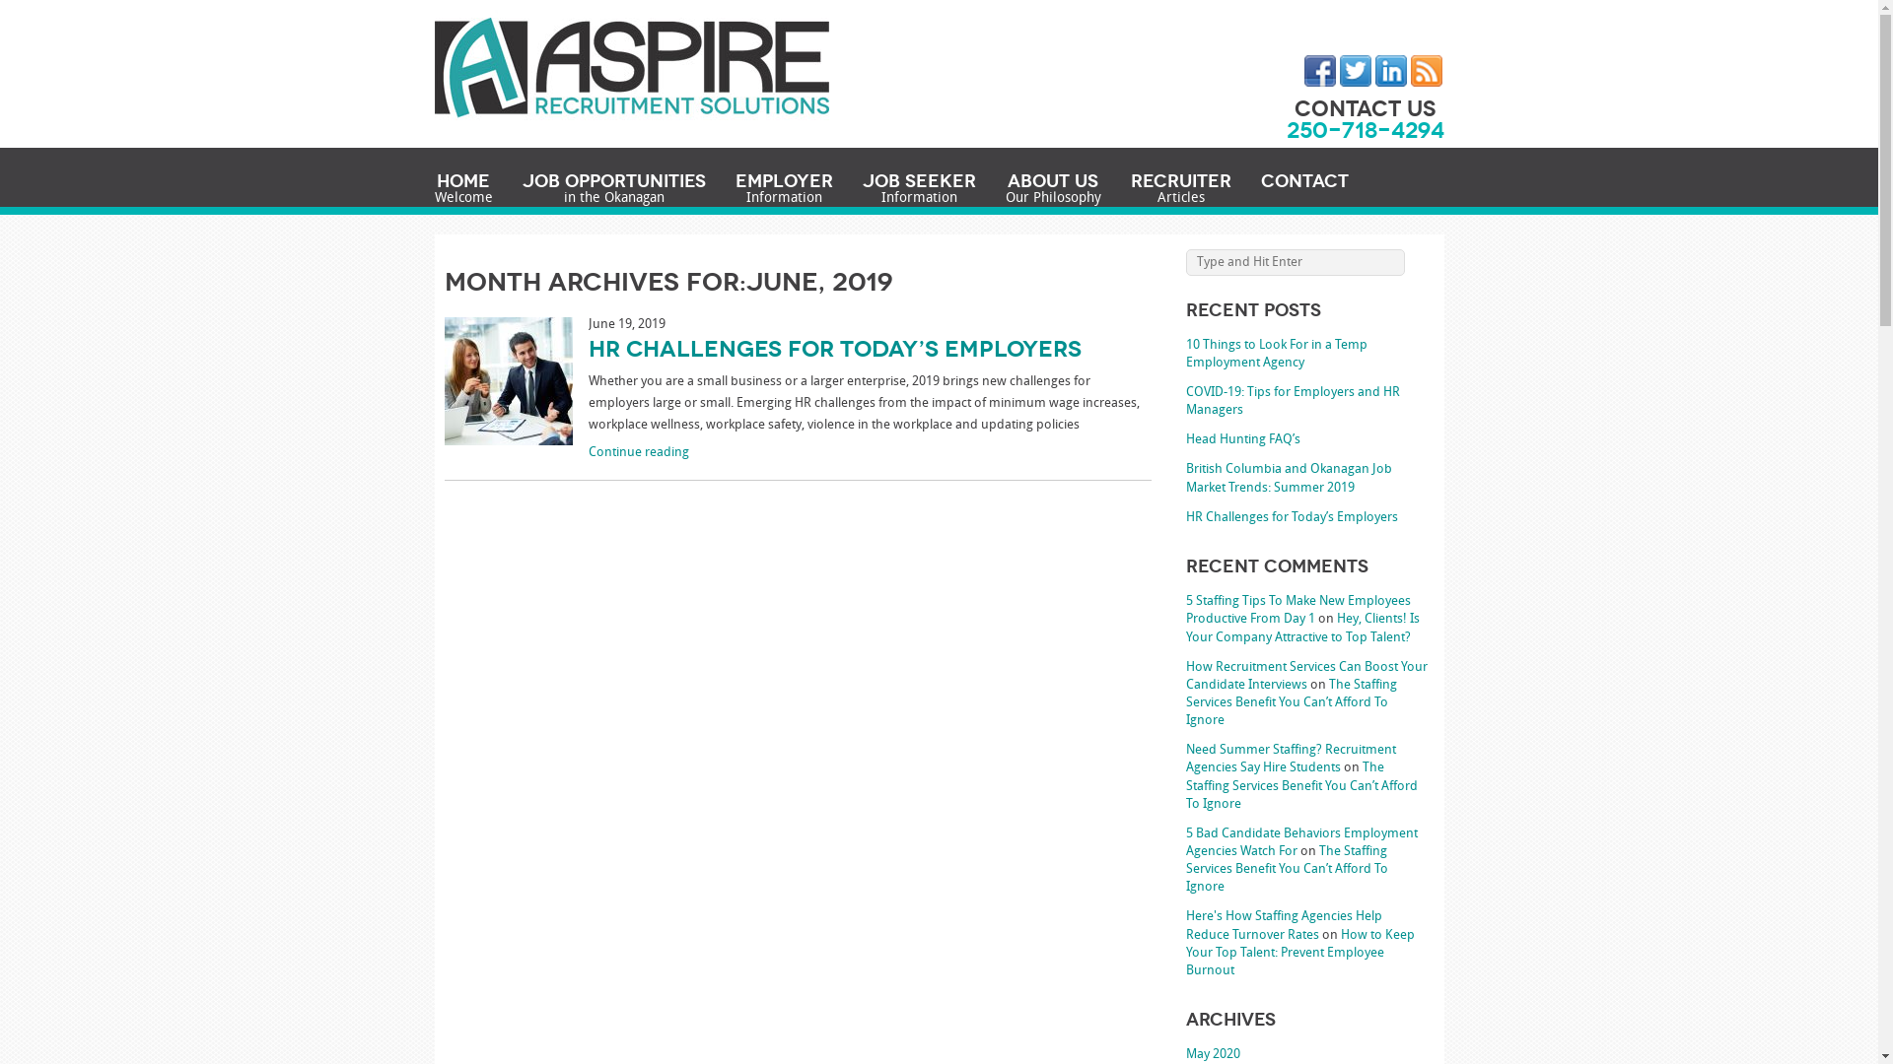 This screenshot has width=1893, height=1064. Describe the element at coordinates (463, 190) in the screenshot. I see `Home
Welcome` at that location.